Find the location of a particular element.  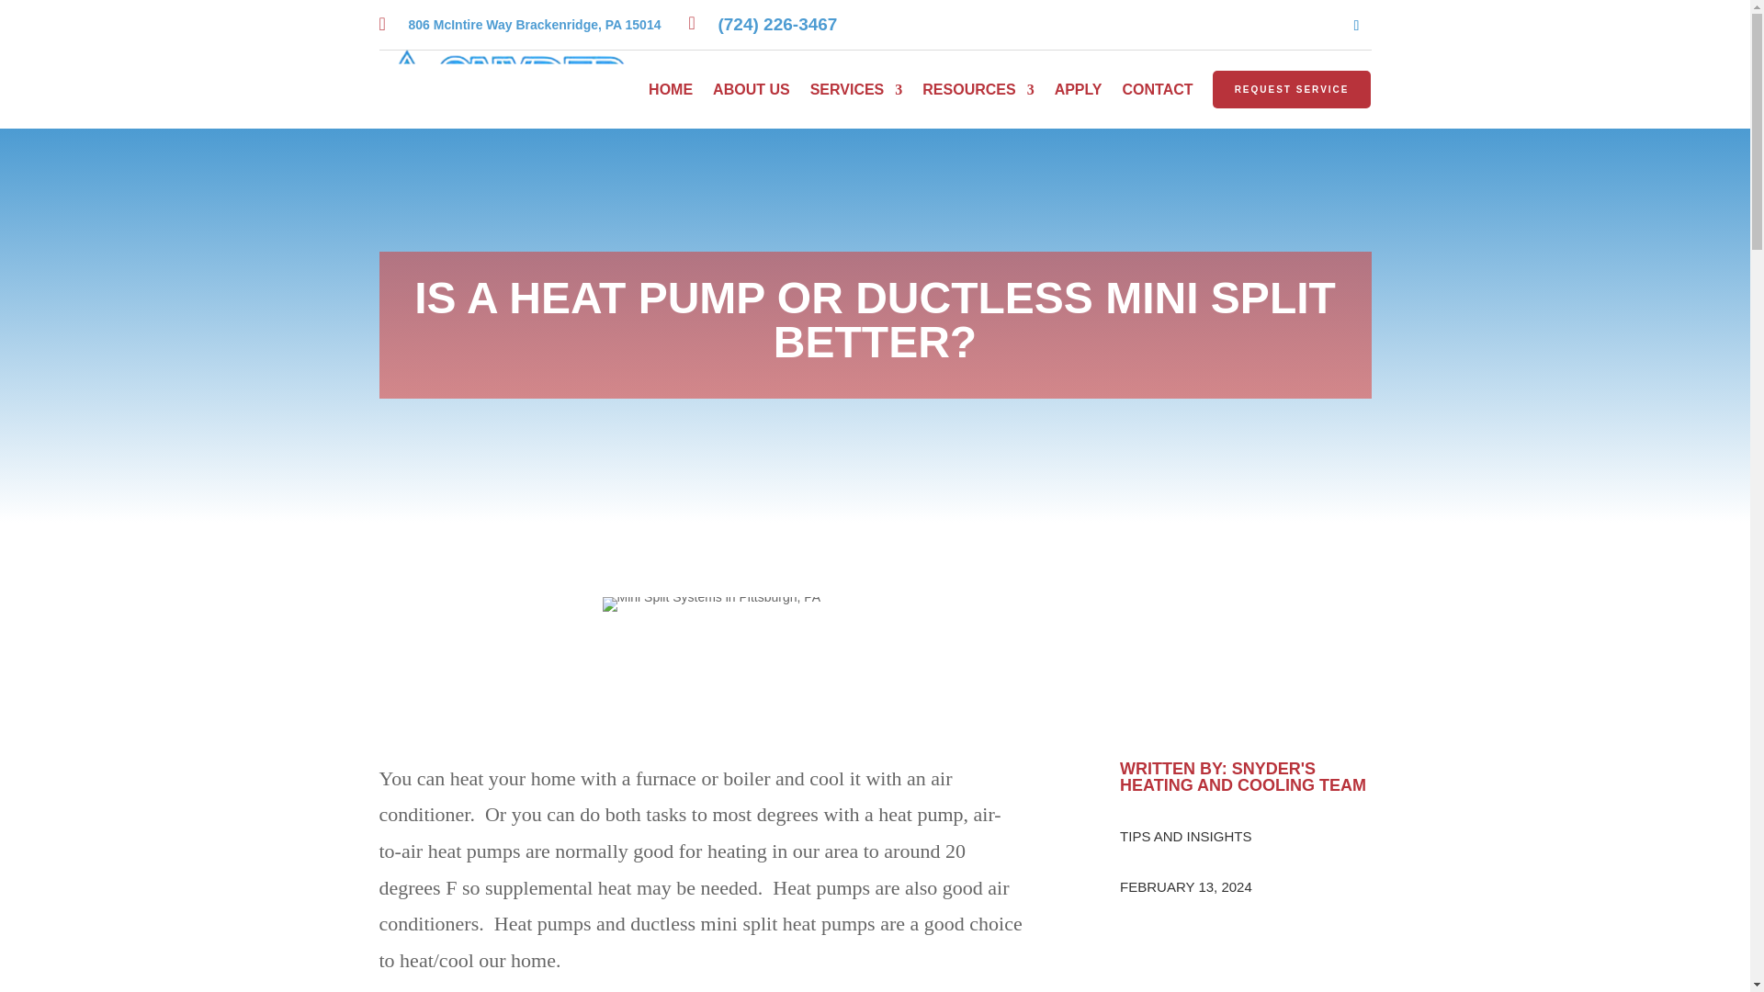

RESOURCES is located at coordinates (978, 92).